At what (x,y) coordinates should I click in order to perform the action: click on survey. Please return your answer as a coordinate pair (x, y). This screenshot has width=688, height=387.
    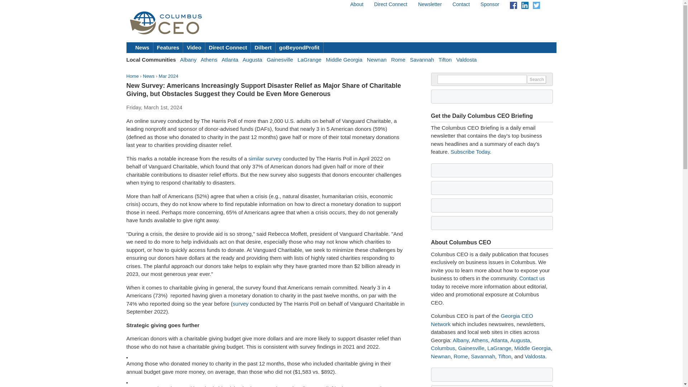
    Looking at the image, I should click on (240, 304).